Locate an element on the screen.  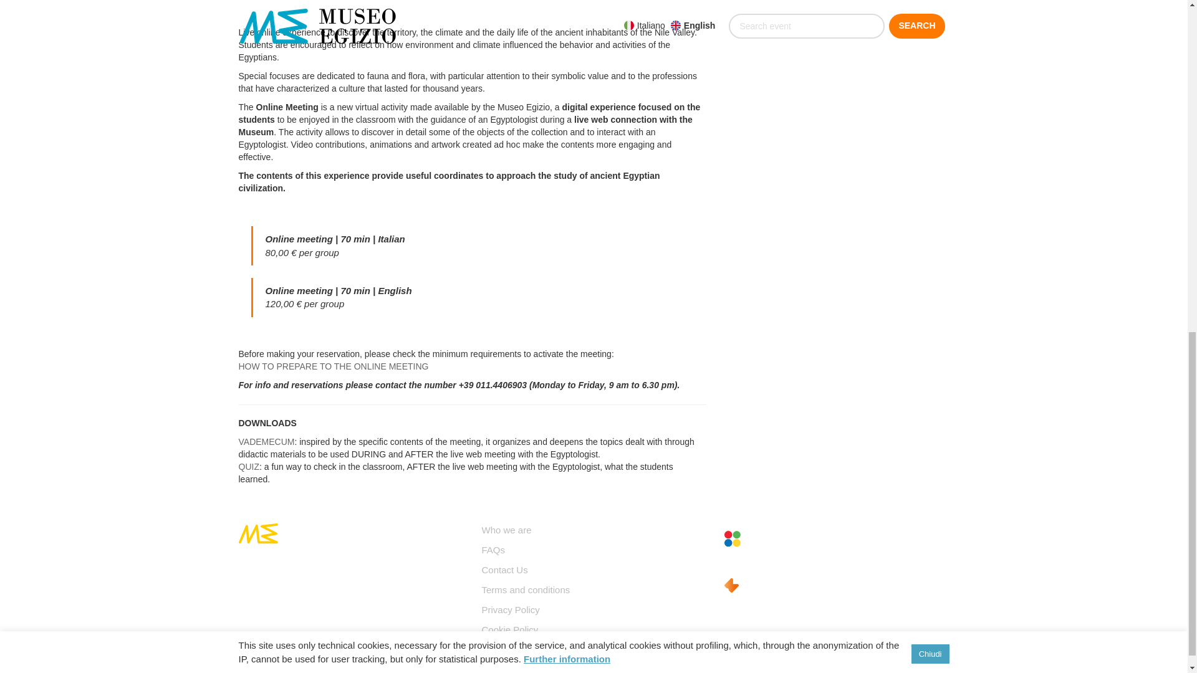
Terms and conditions is located at coordinates (525, 589).